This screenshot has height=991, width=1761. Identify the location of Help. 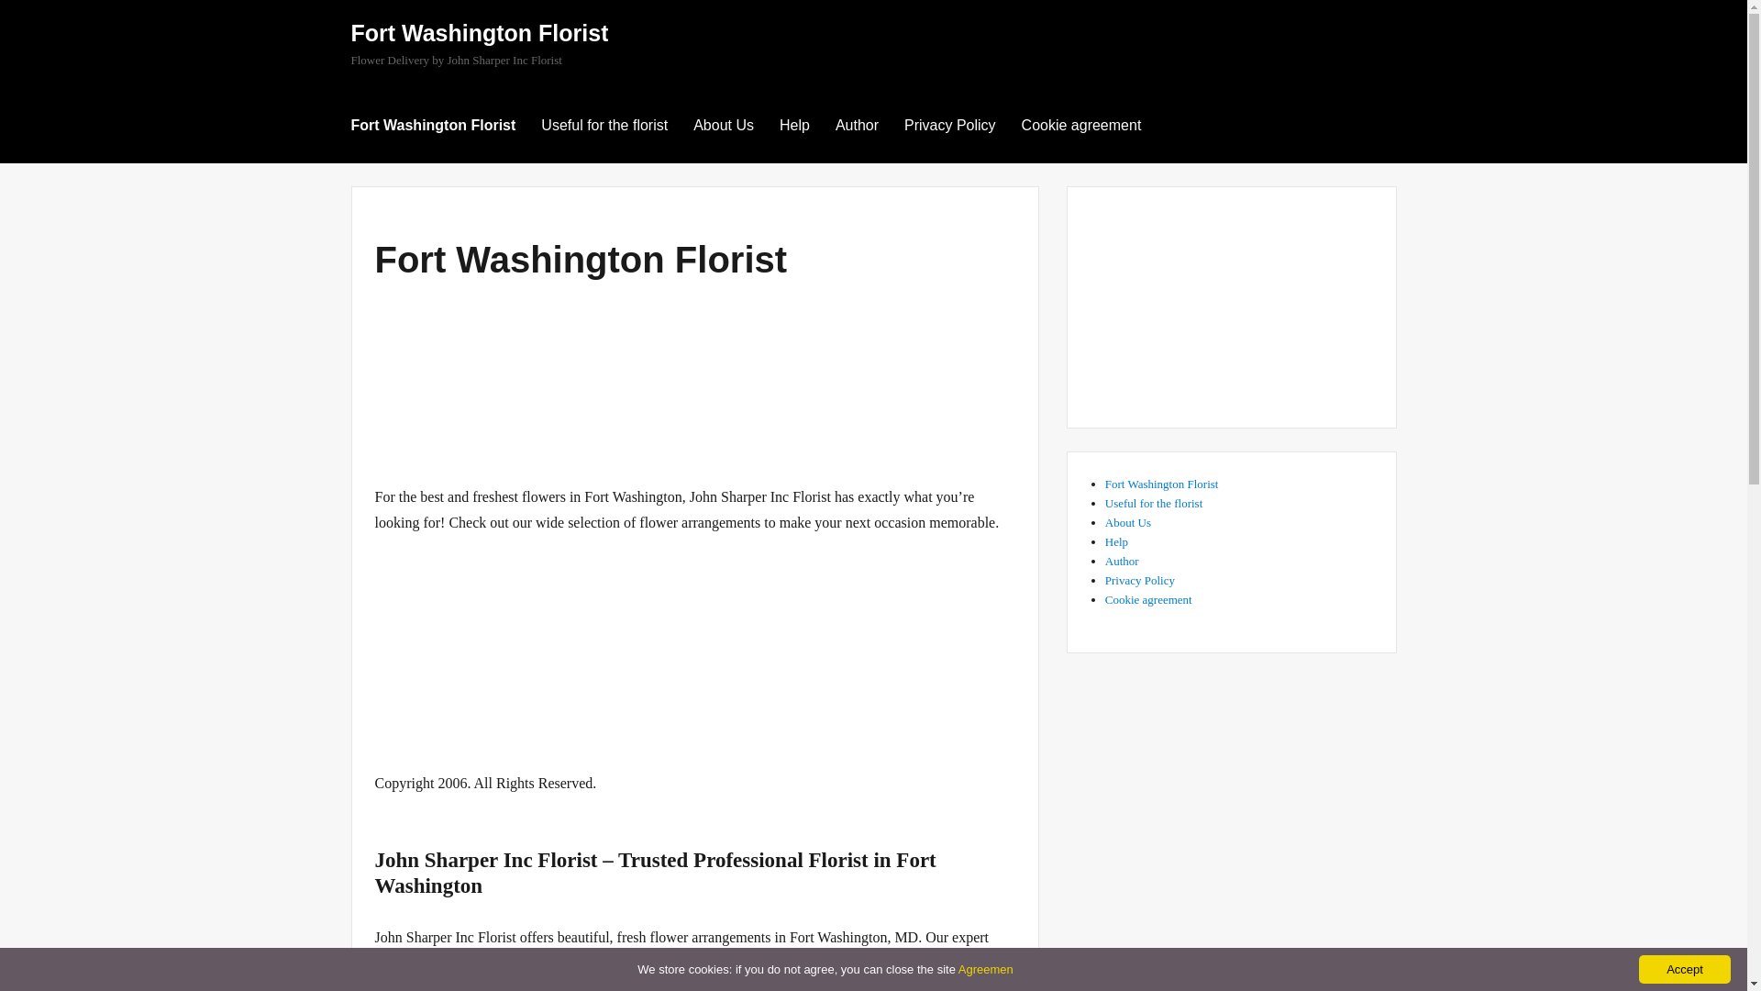
(794, 124).